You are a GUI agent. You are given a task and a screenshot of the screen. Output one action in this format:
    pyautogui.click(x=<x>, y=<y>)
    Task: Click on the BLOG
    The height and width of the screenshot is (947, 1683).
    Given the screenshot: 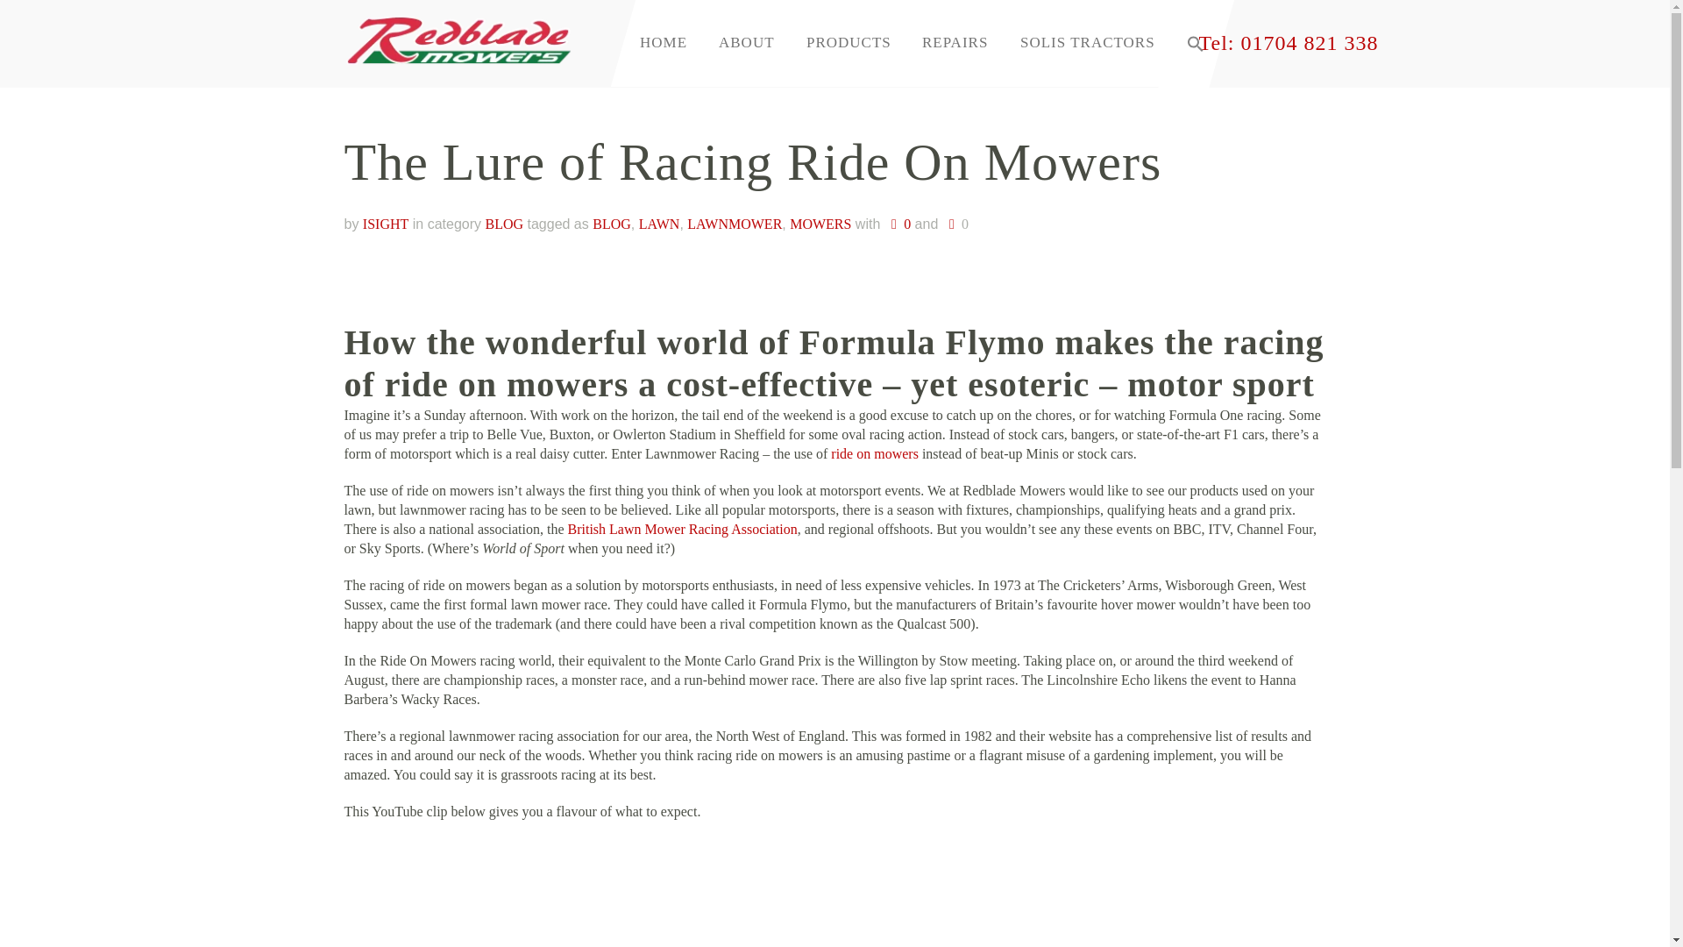 What is the action you would take?
    pyautogui.click(x=503, y=224)
    